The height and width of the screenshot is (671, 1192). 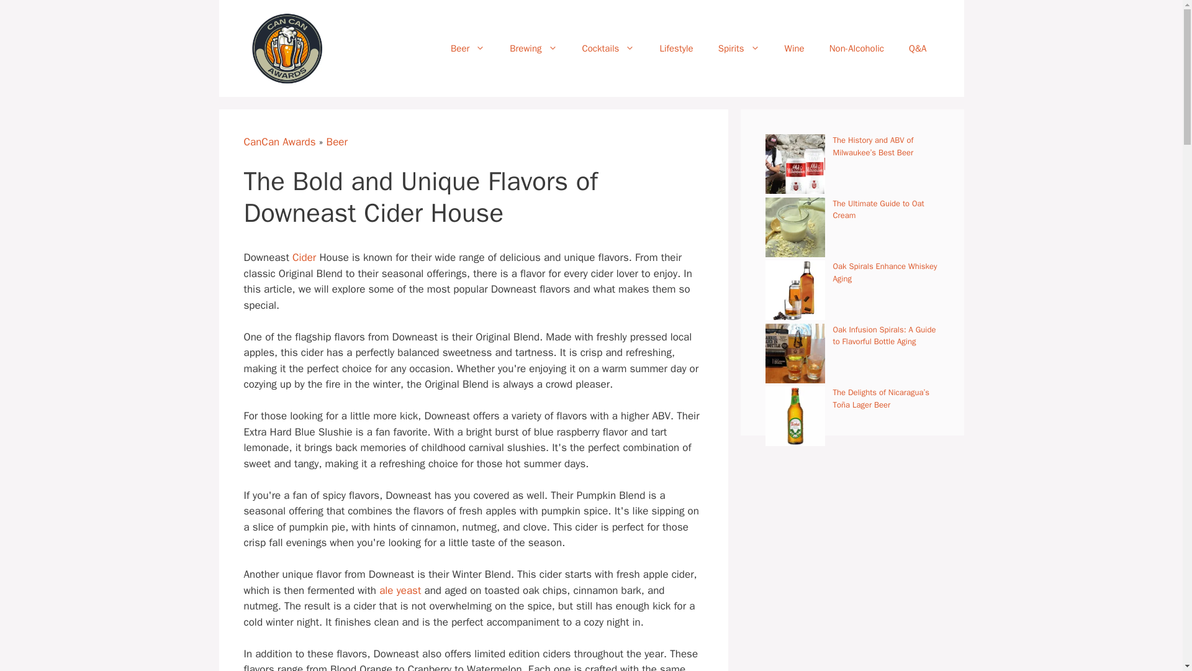 What do you see at coordinates (795, 290) in the screenshot?
I see `Oak Spirals Enhance Whiskey Aging 3` at bounding box center [795, 290].